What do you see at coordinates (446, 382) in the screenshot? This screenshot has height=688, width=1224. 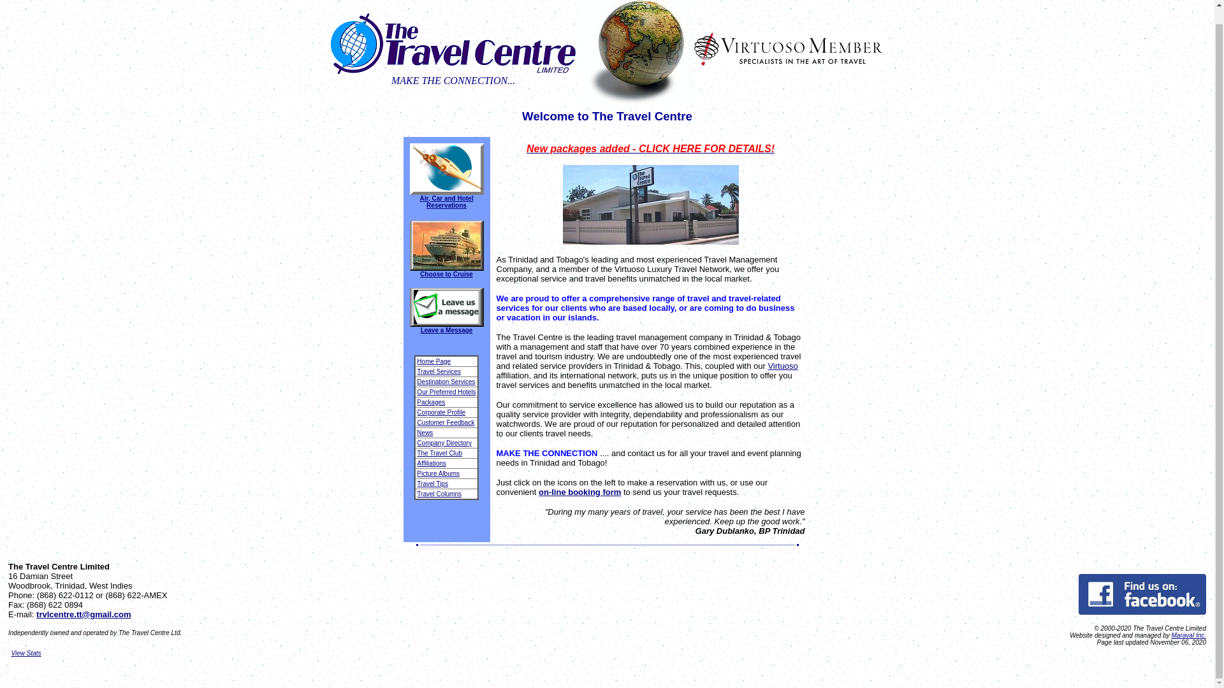 I see `Destination Services` at bounding box center [446, 382].